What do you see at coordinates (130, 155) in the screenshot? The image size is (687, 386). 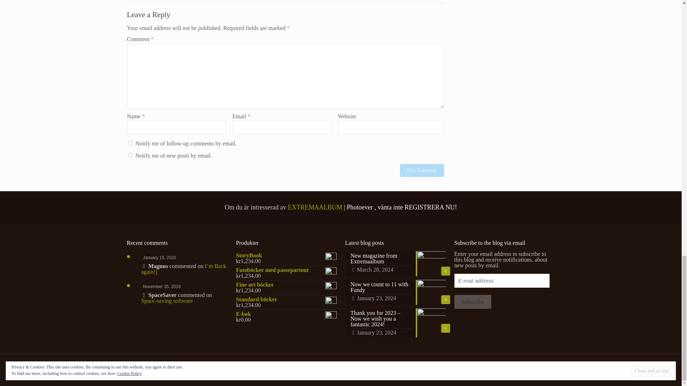 I see `subscribe` at bounding box center [130, 155].